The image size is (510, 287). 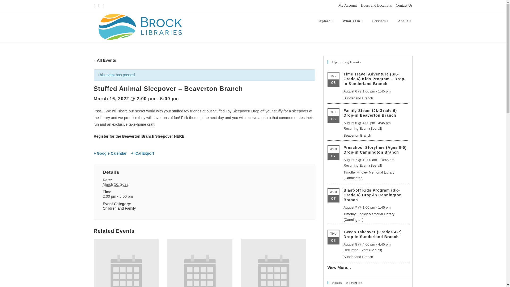 I want to click on 2022-03-16, so click(x=116, y=184).